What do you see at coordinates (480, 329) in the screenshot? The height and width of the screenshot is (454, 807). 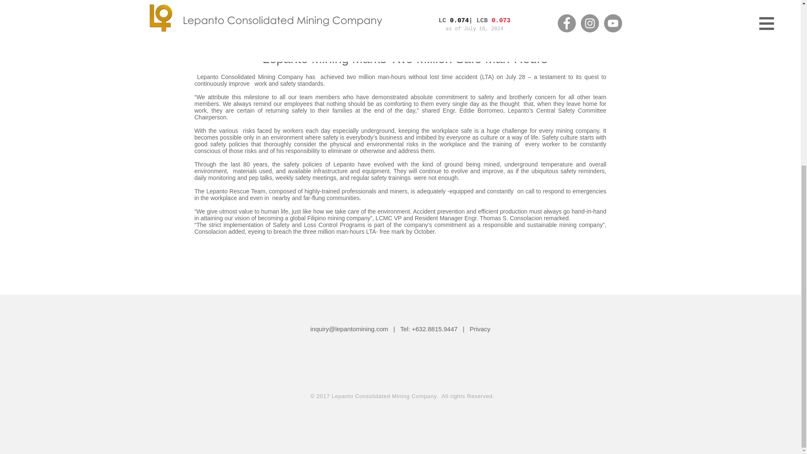 I see `Privacy` at bounding box center [480, 329].